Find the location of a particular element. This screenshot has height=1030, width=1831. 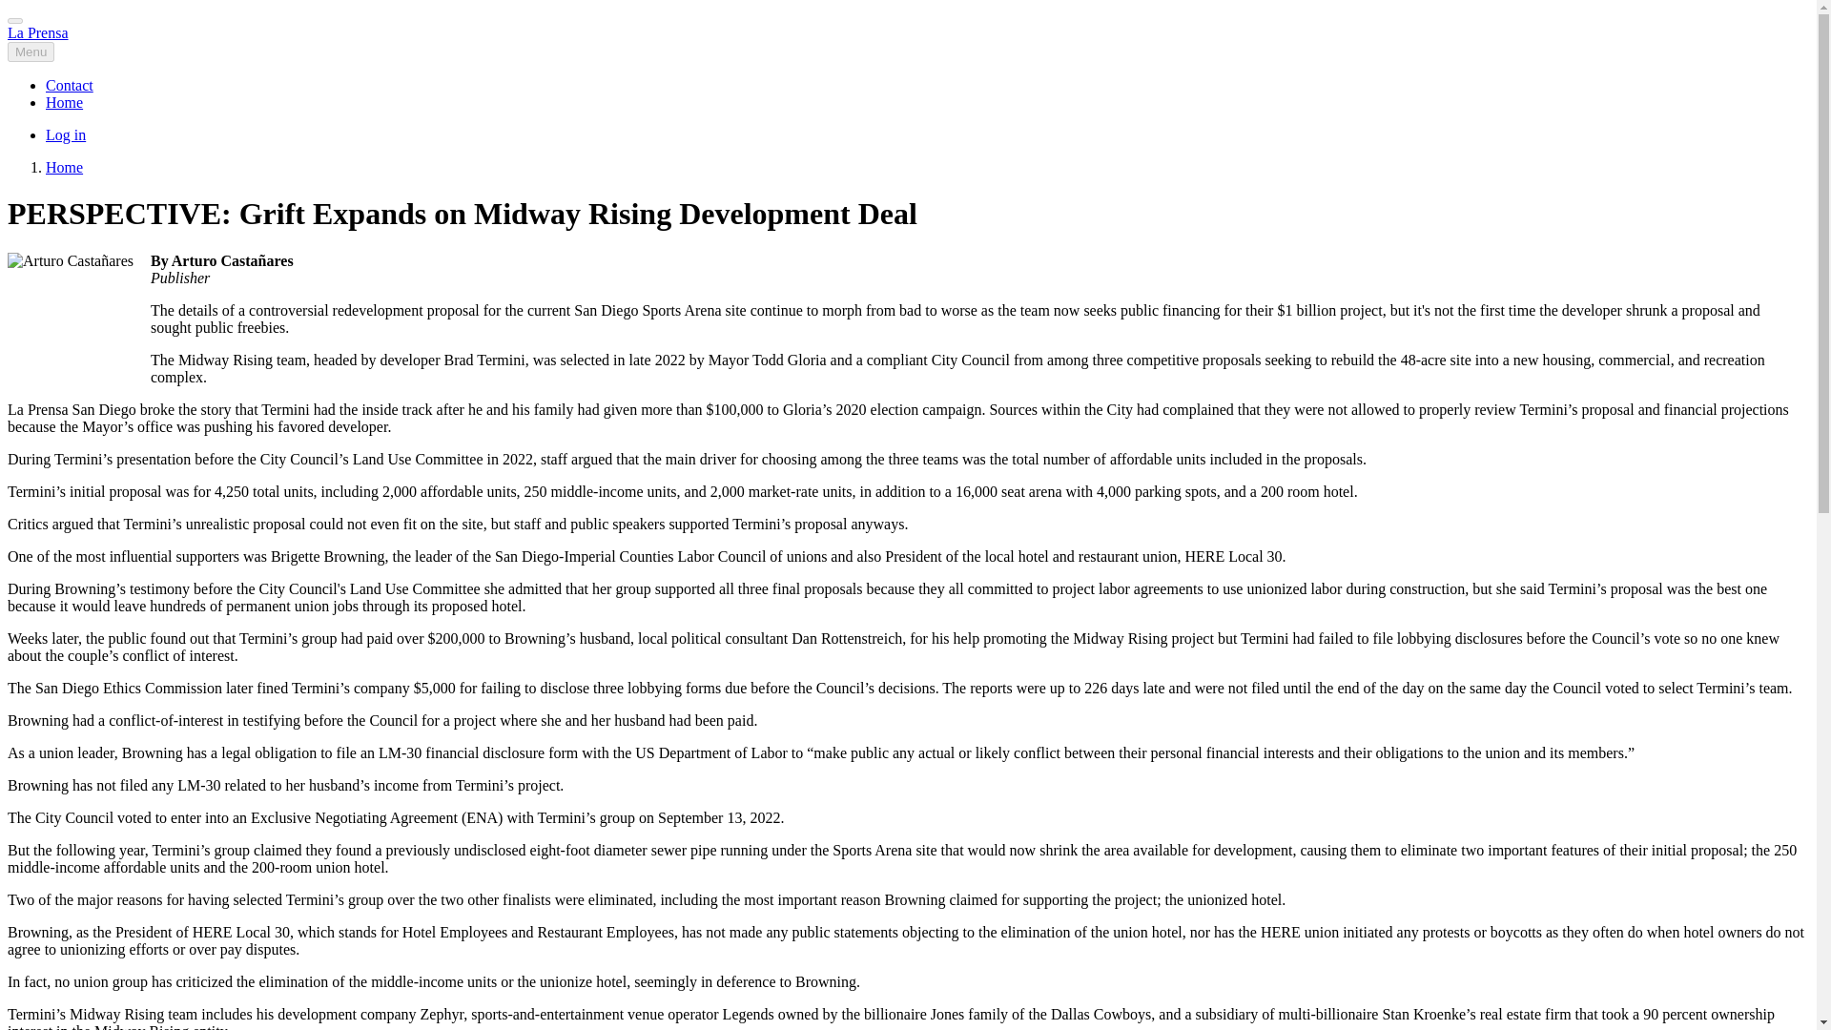

Contact is located at coordinates (69, 86).